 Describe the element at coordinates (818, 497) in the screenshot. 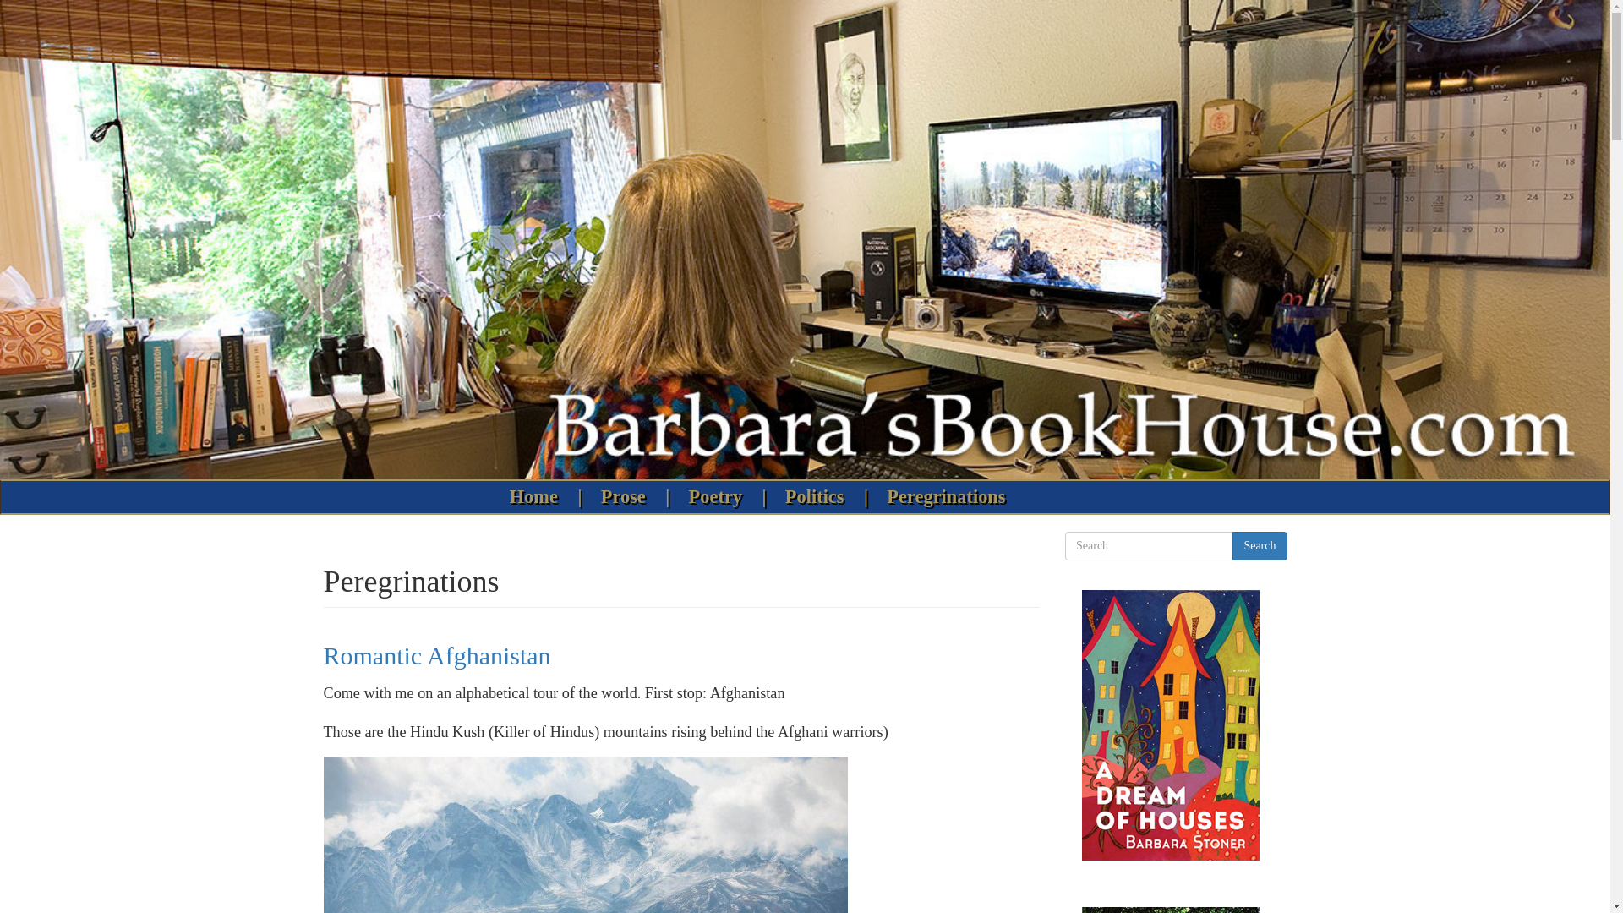

I see `Politics` at that location.